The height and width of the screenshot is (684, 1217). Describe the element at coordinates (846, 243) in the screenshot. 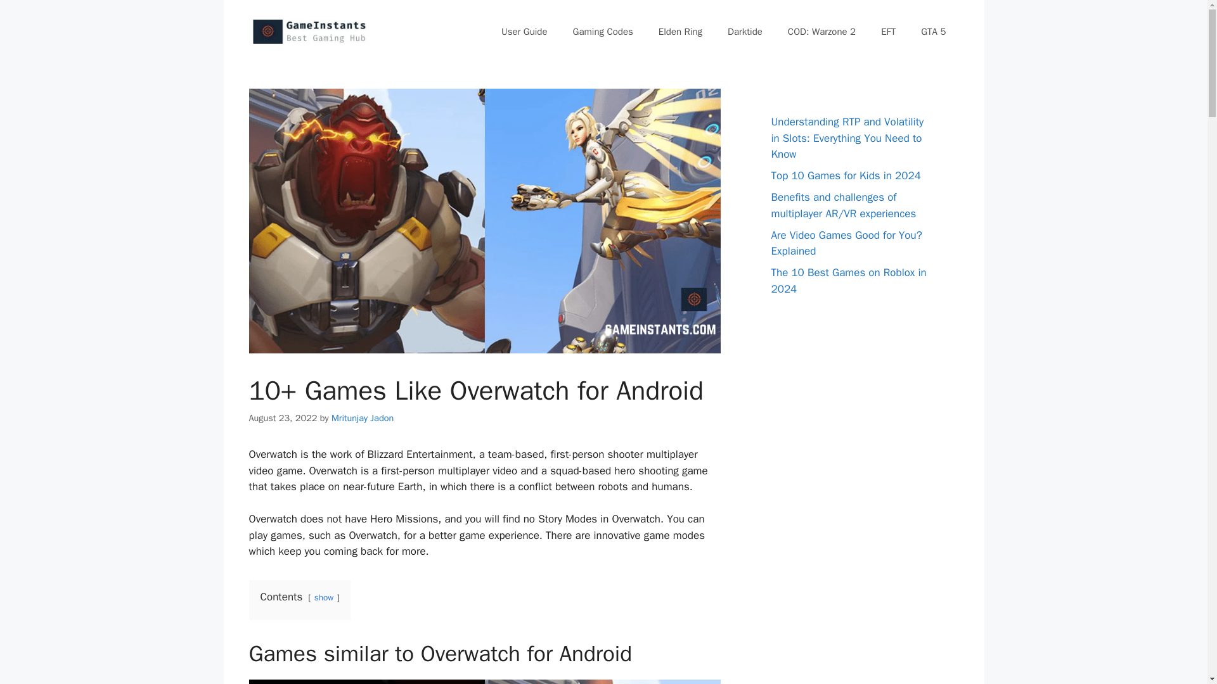

I see `Are Video Games Good for You? Explained` at that location.